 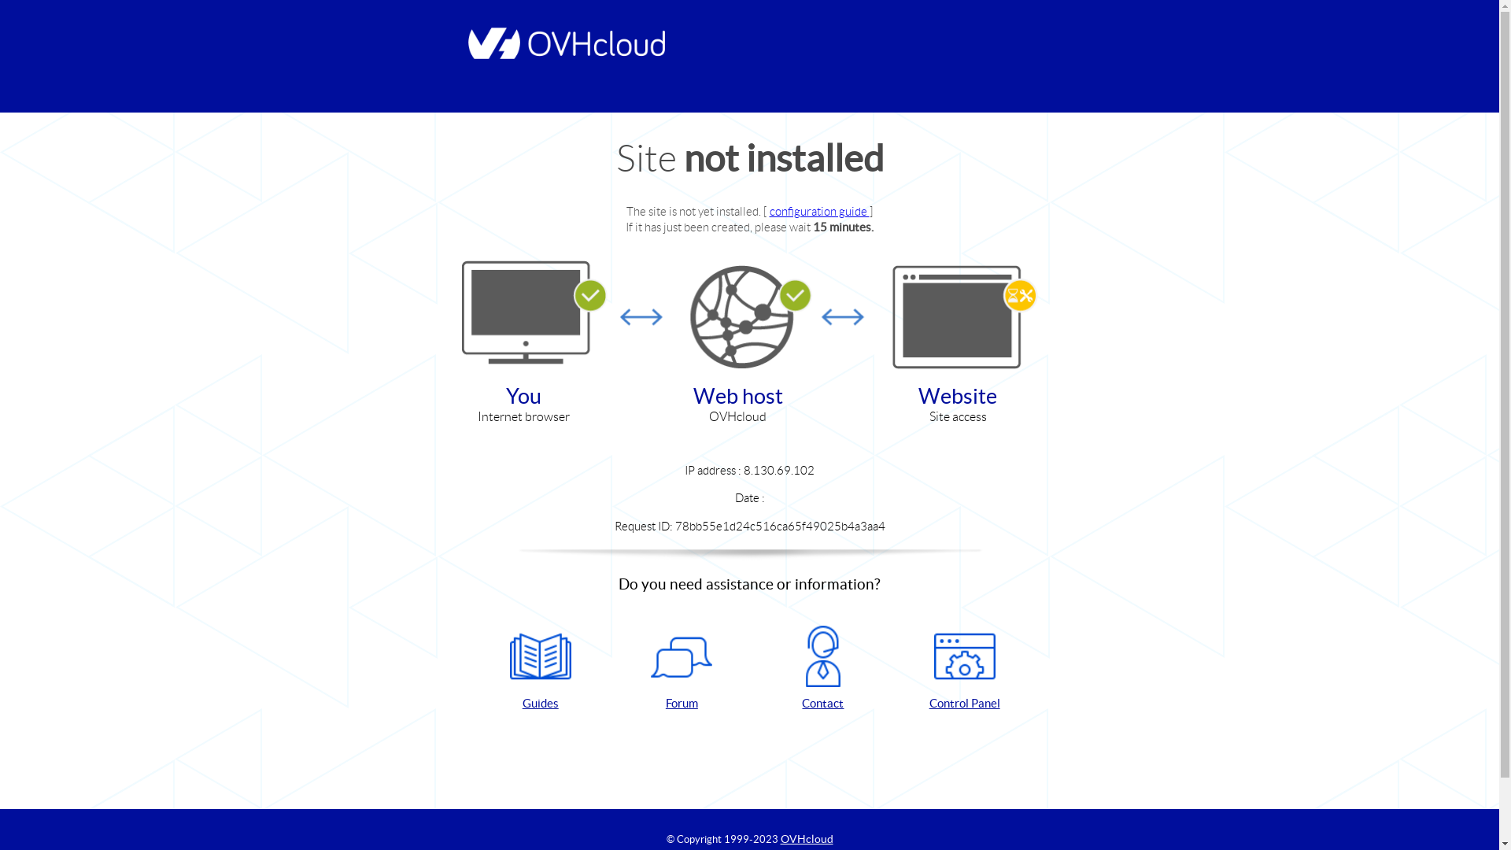 I want to click on Contact, so click(x=823, y=669).